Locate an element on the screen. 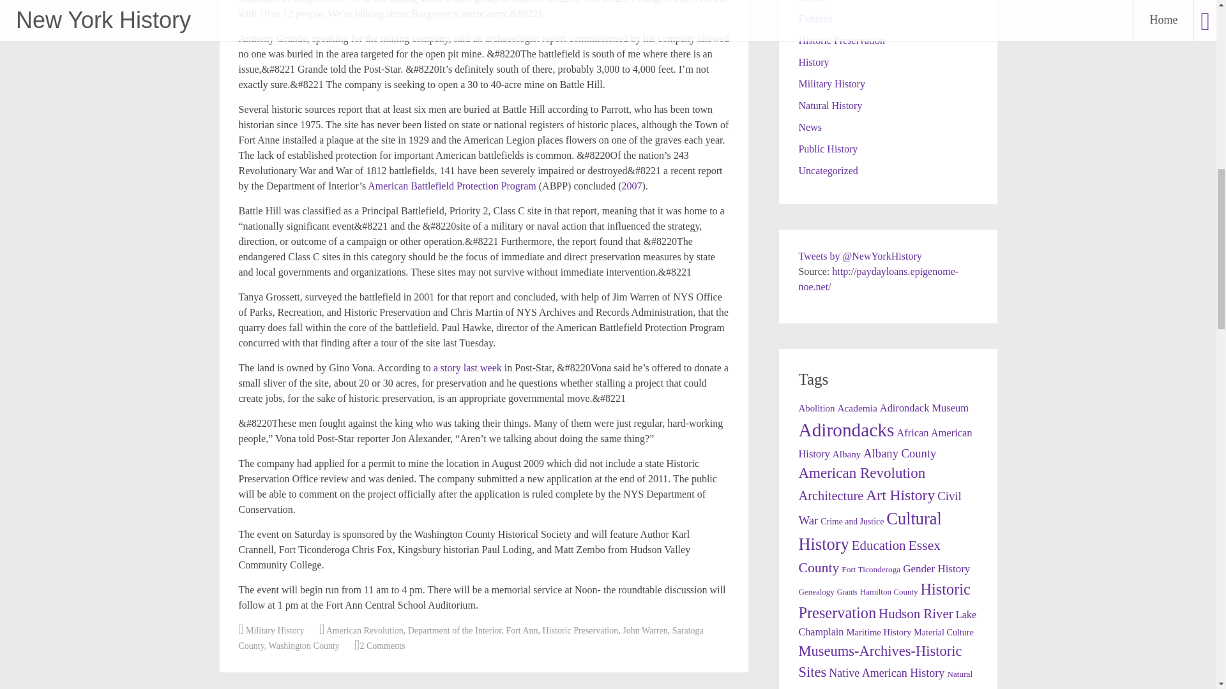 This screenshot has height=689, width=1226. Fort Ann is located at coordinates (521, 630).